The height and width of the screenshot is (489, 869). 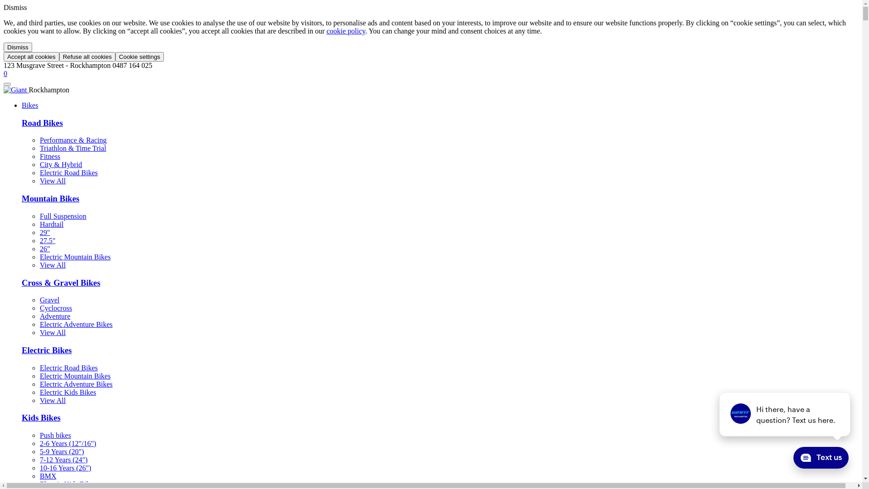 What do you see at coordinates (139, 57) in the screenshot?
I see `Cookie settings` at bounding box center [139, 57].